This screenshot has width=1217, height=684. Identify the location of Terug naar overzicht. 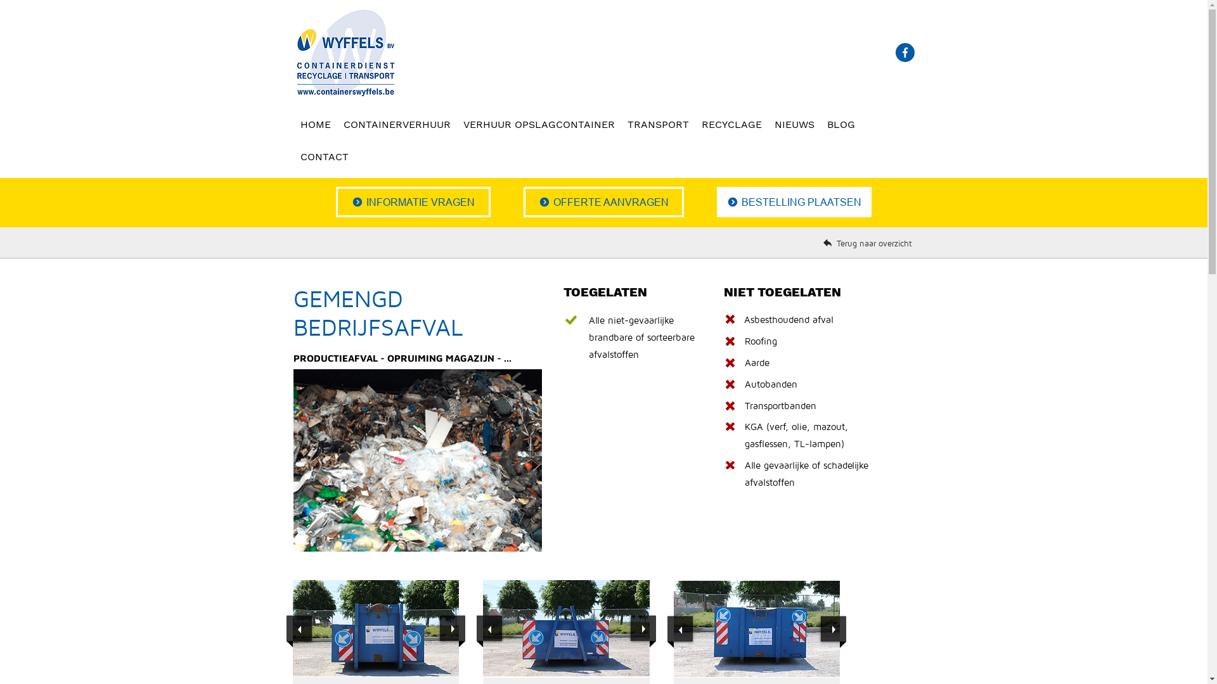
(876, 243).